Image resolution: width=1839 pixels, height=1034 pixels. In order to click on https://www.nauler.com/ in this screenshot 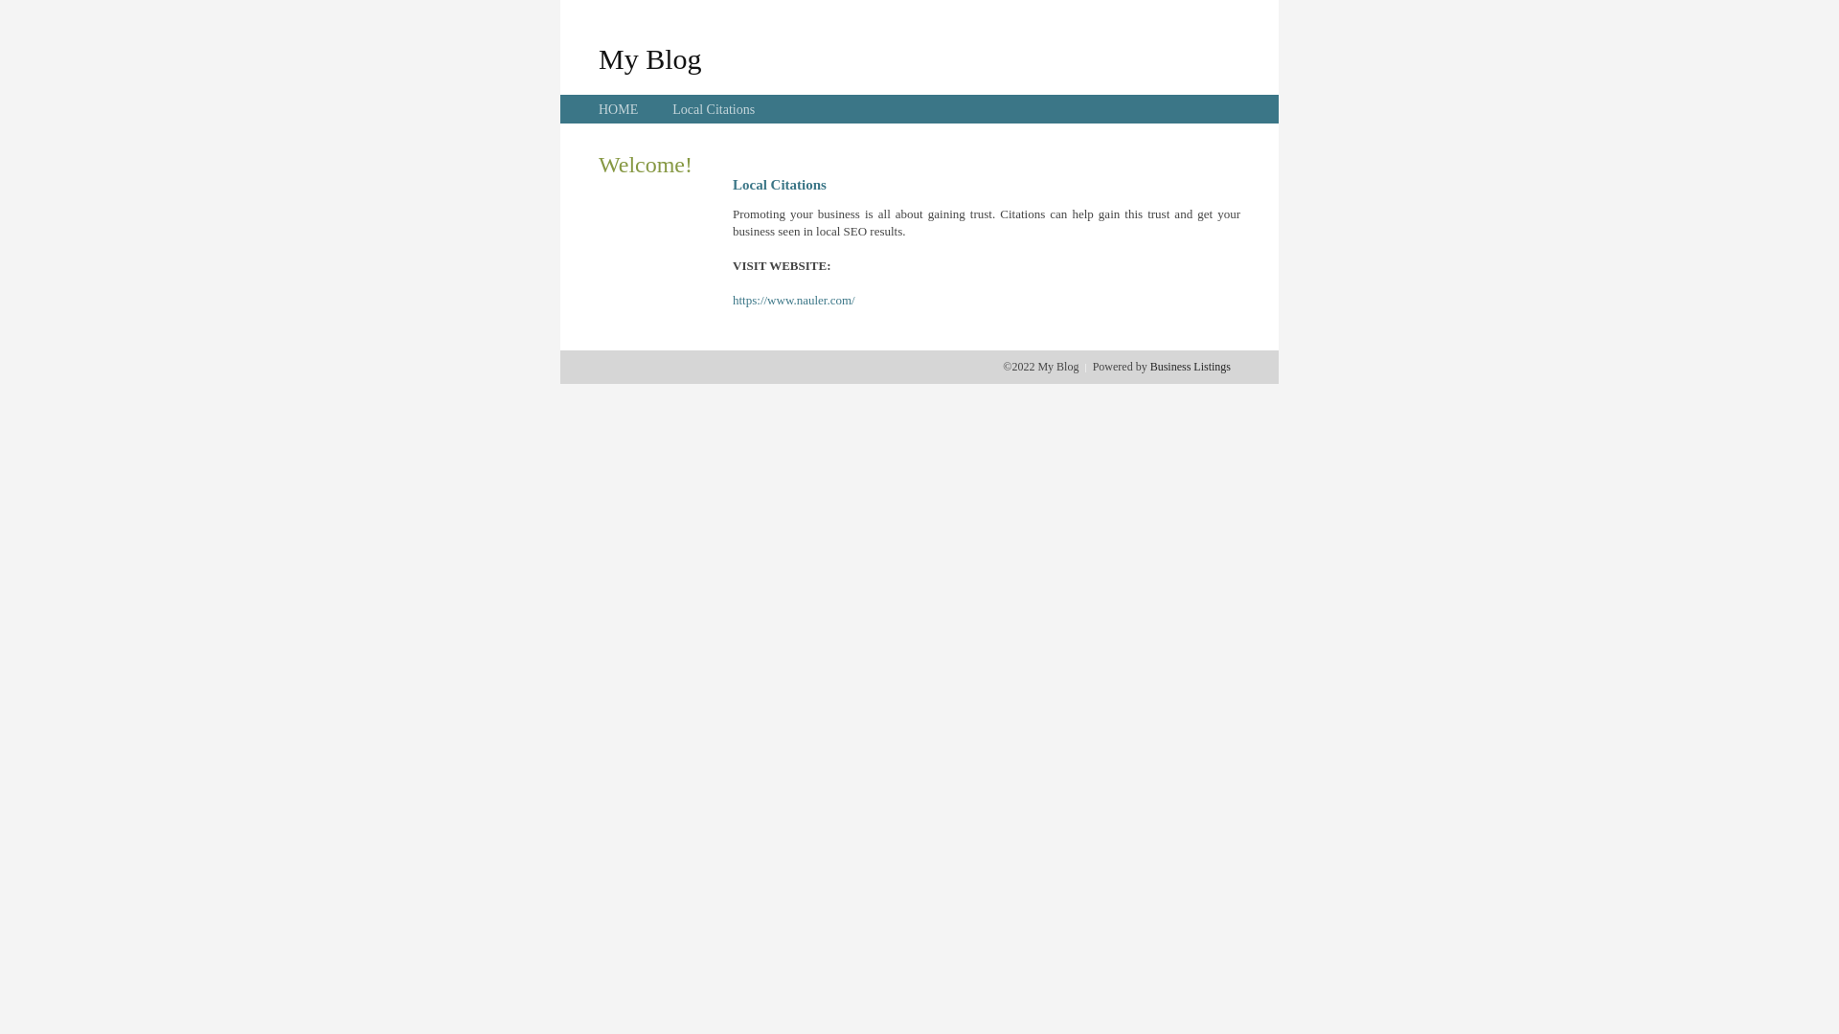, I will do `click(794, 301)`.